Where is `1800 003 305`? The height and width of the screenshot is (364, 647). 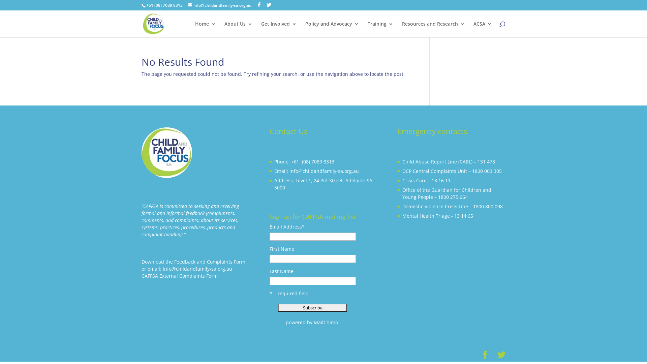
1800 003 305 is located at coordinates (487, 171).